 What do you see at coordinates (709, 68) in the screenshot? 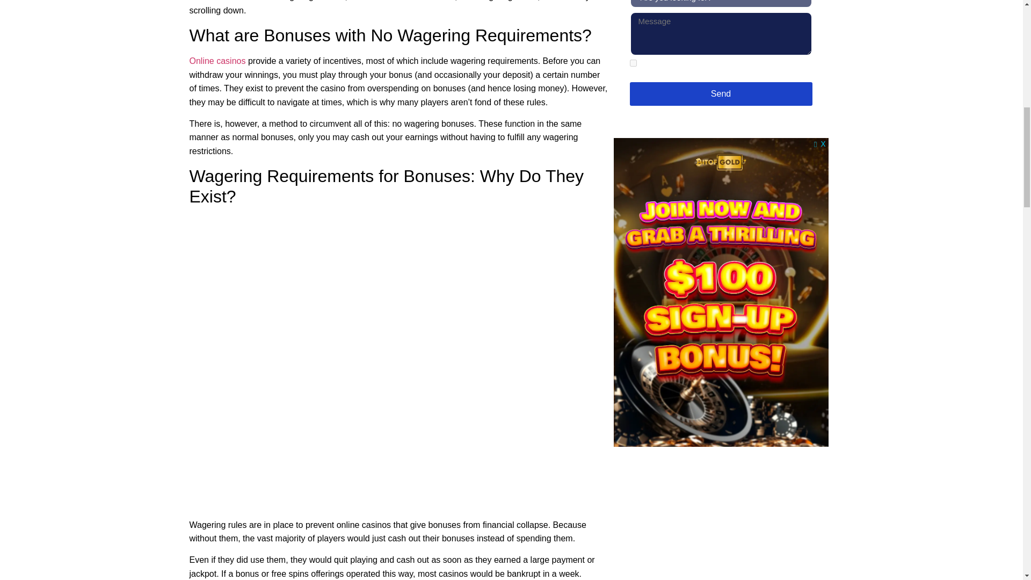
I see `Terms and conditions` at bounding box center [709, 68].